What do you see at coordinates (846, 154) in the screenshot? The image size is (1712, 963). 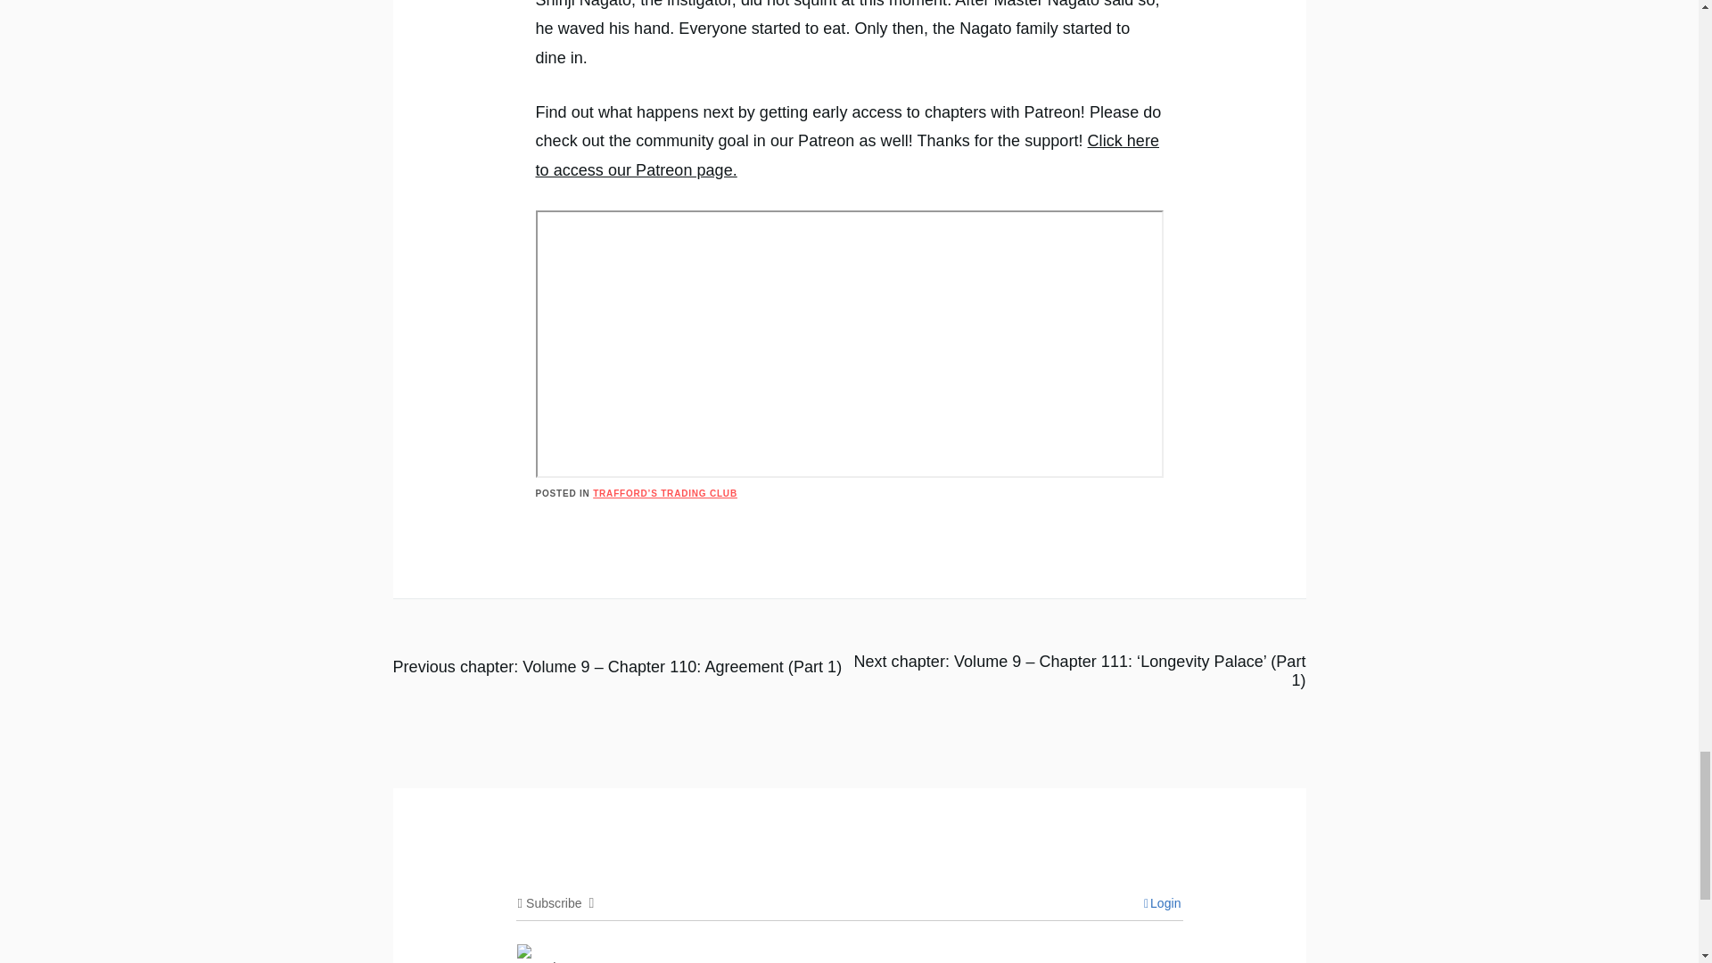 I see `Click here to access our Patreon page.` at bounding box center [846, 154].